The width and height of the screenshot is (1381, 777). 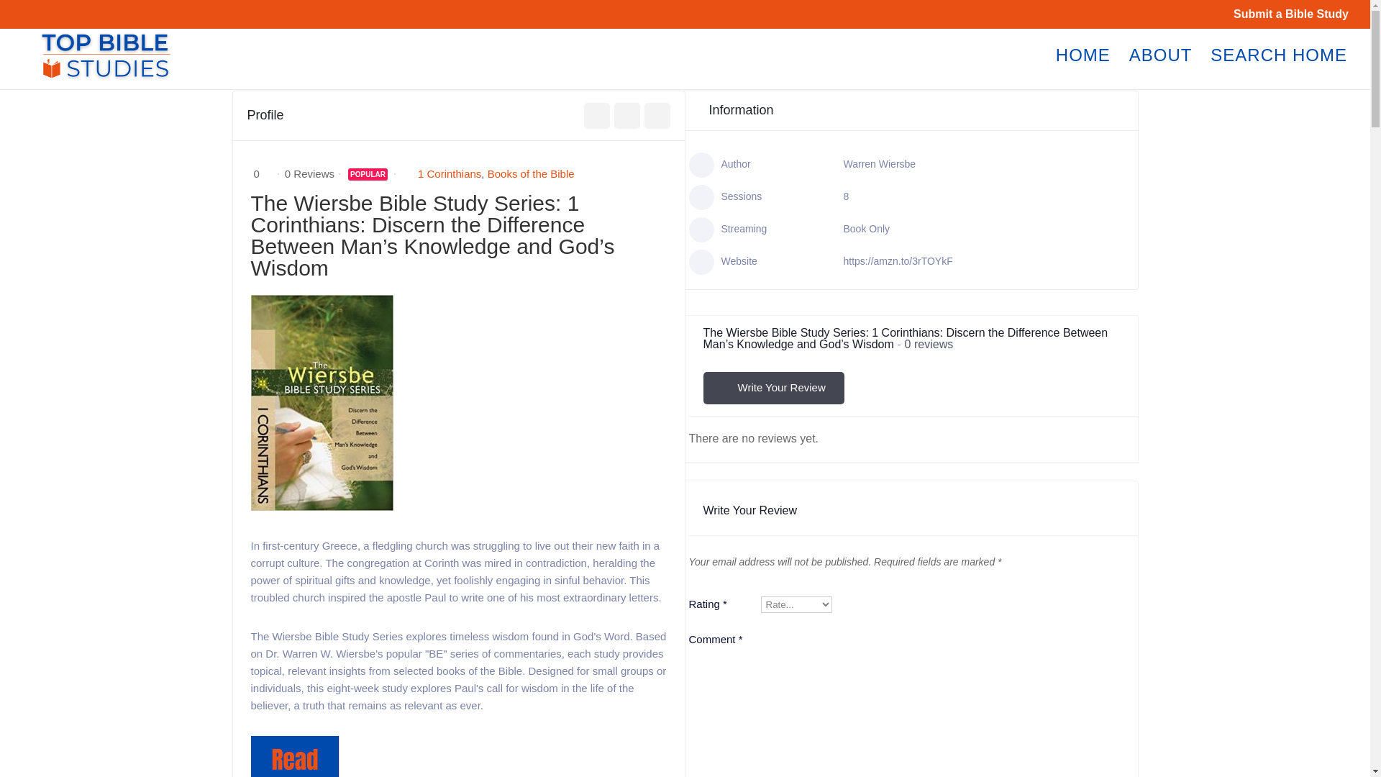 What do you see at coordinates (1083, 70) in the screenshot?
I see `HOME` at bounding box center [1083, 70].